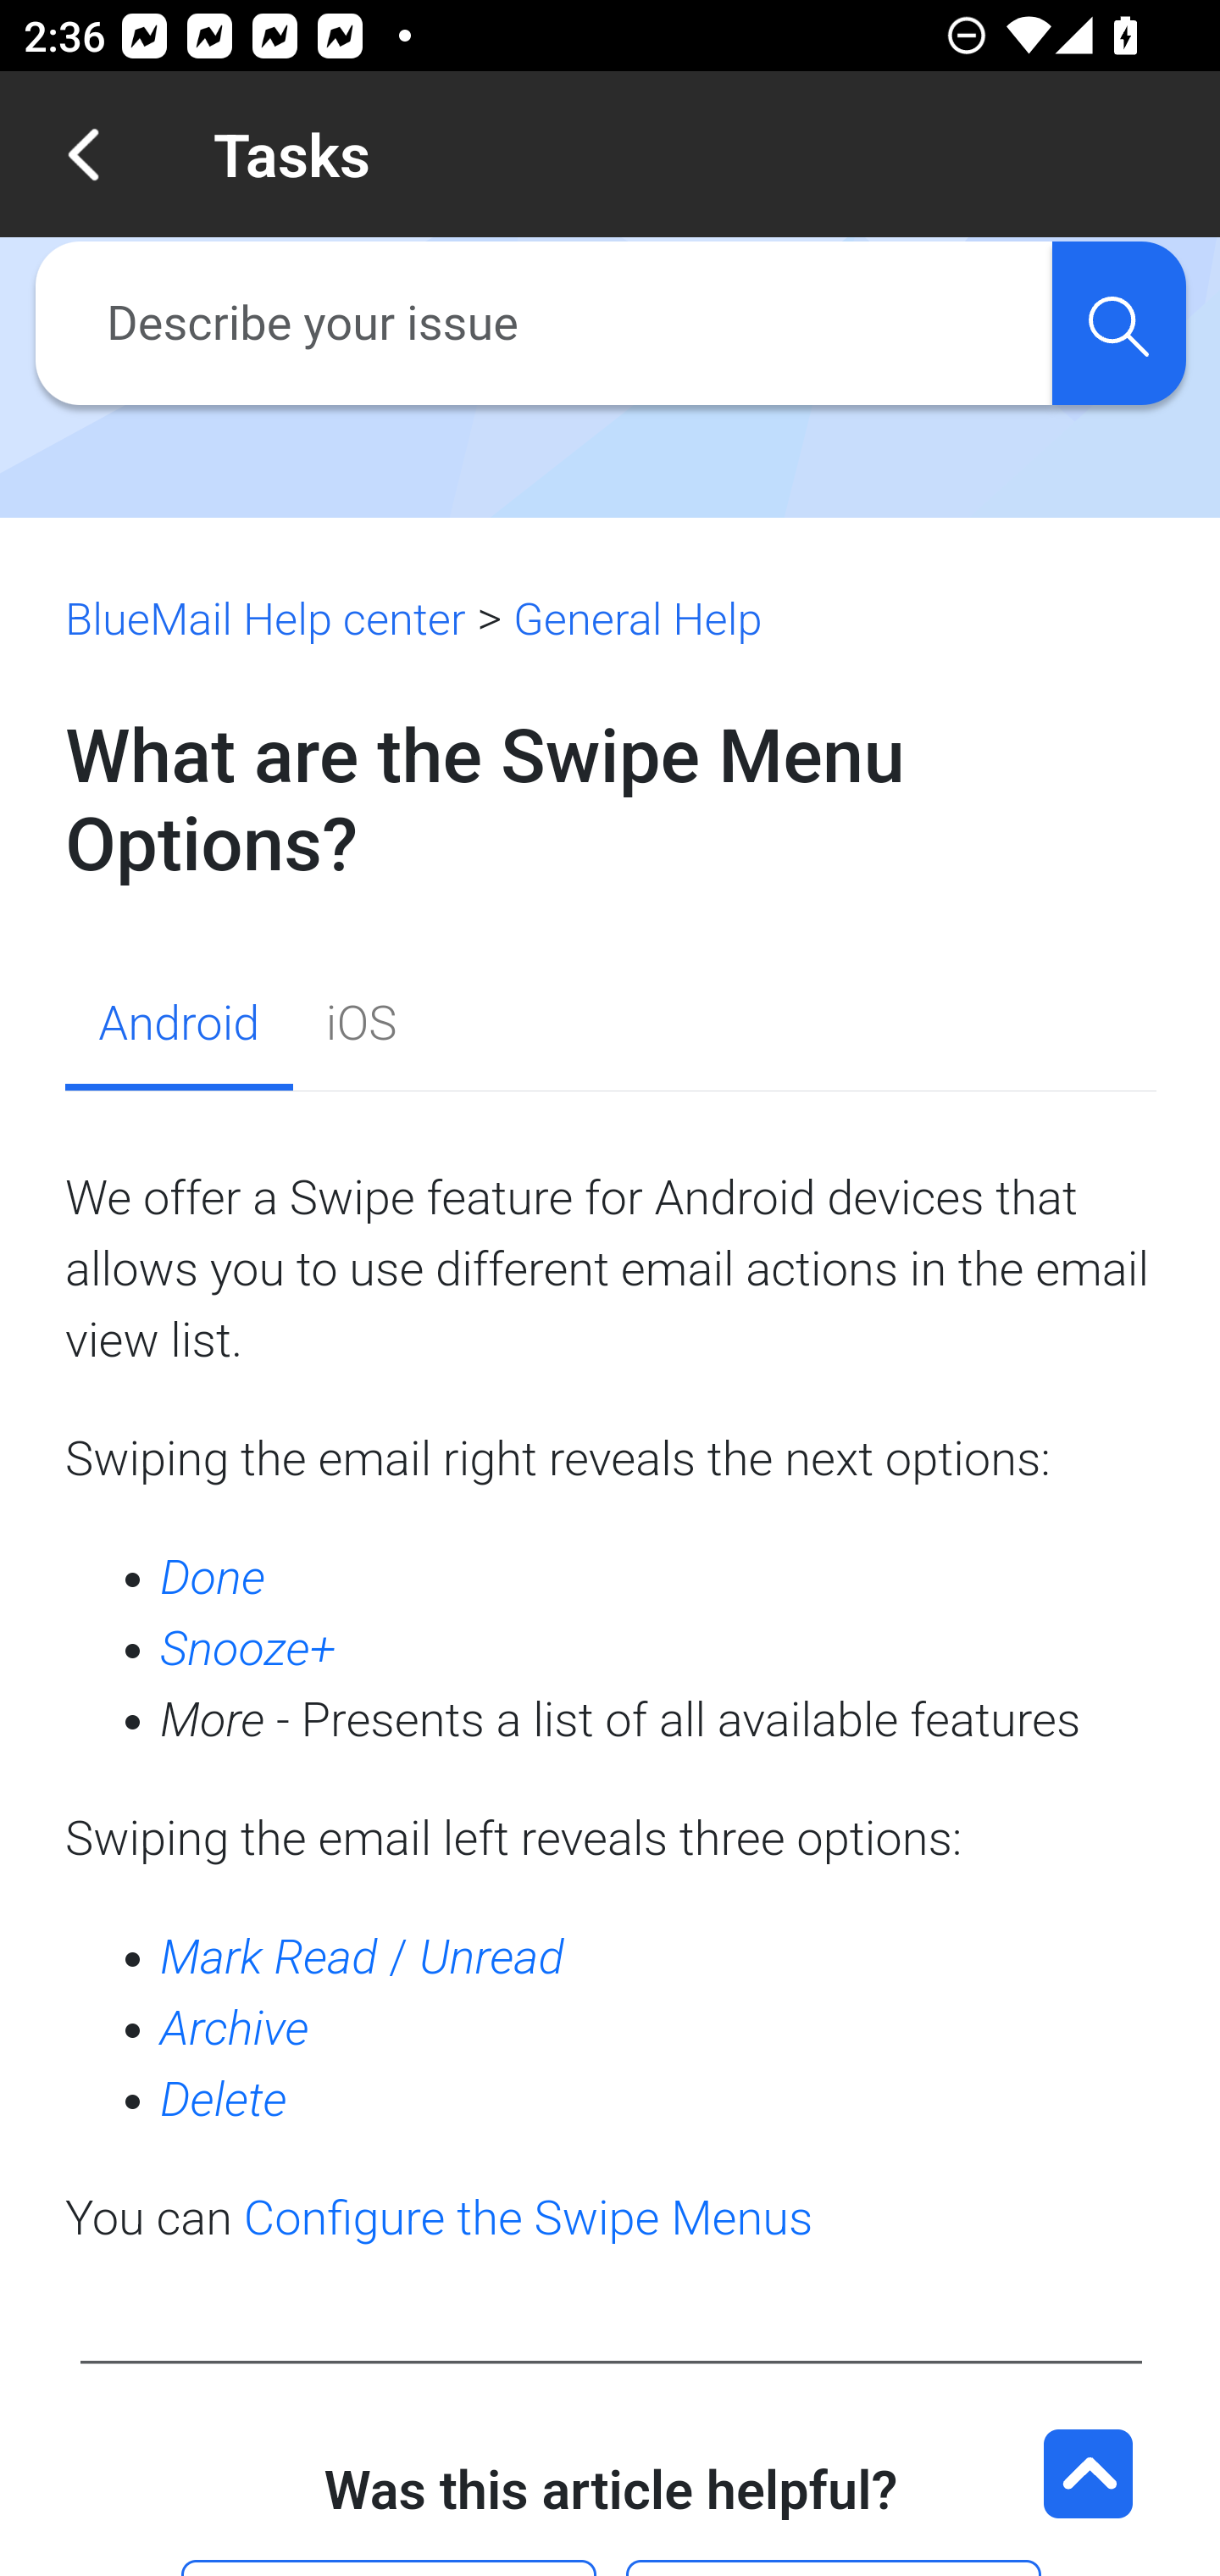  Describe the element at coordinates (236, 2029) in the screenshot. I see `Archive` at that location.